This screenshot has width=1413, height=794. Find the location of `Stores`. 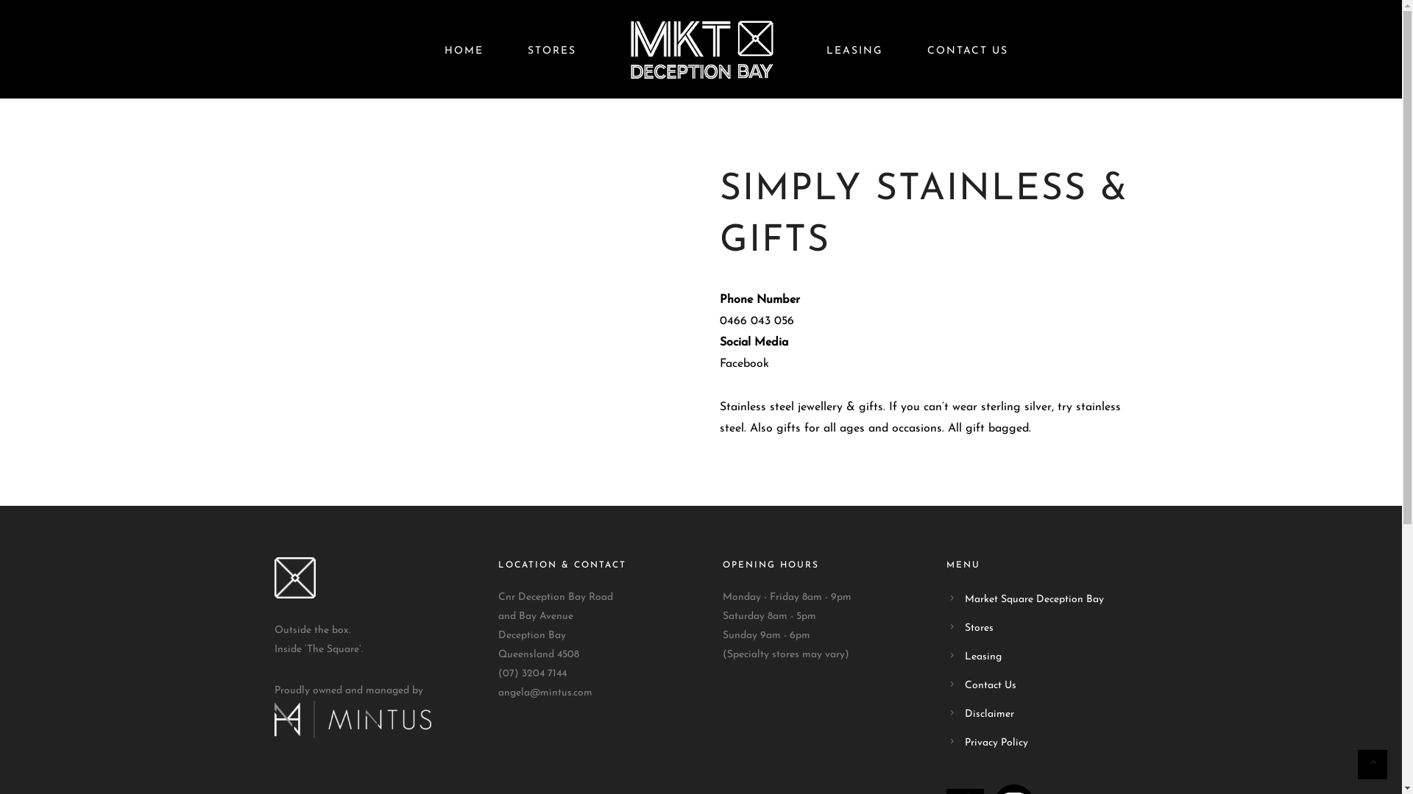

Stores is located at coordinates (979, 629).